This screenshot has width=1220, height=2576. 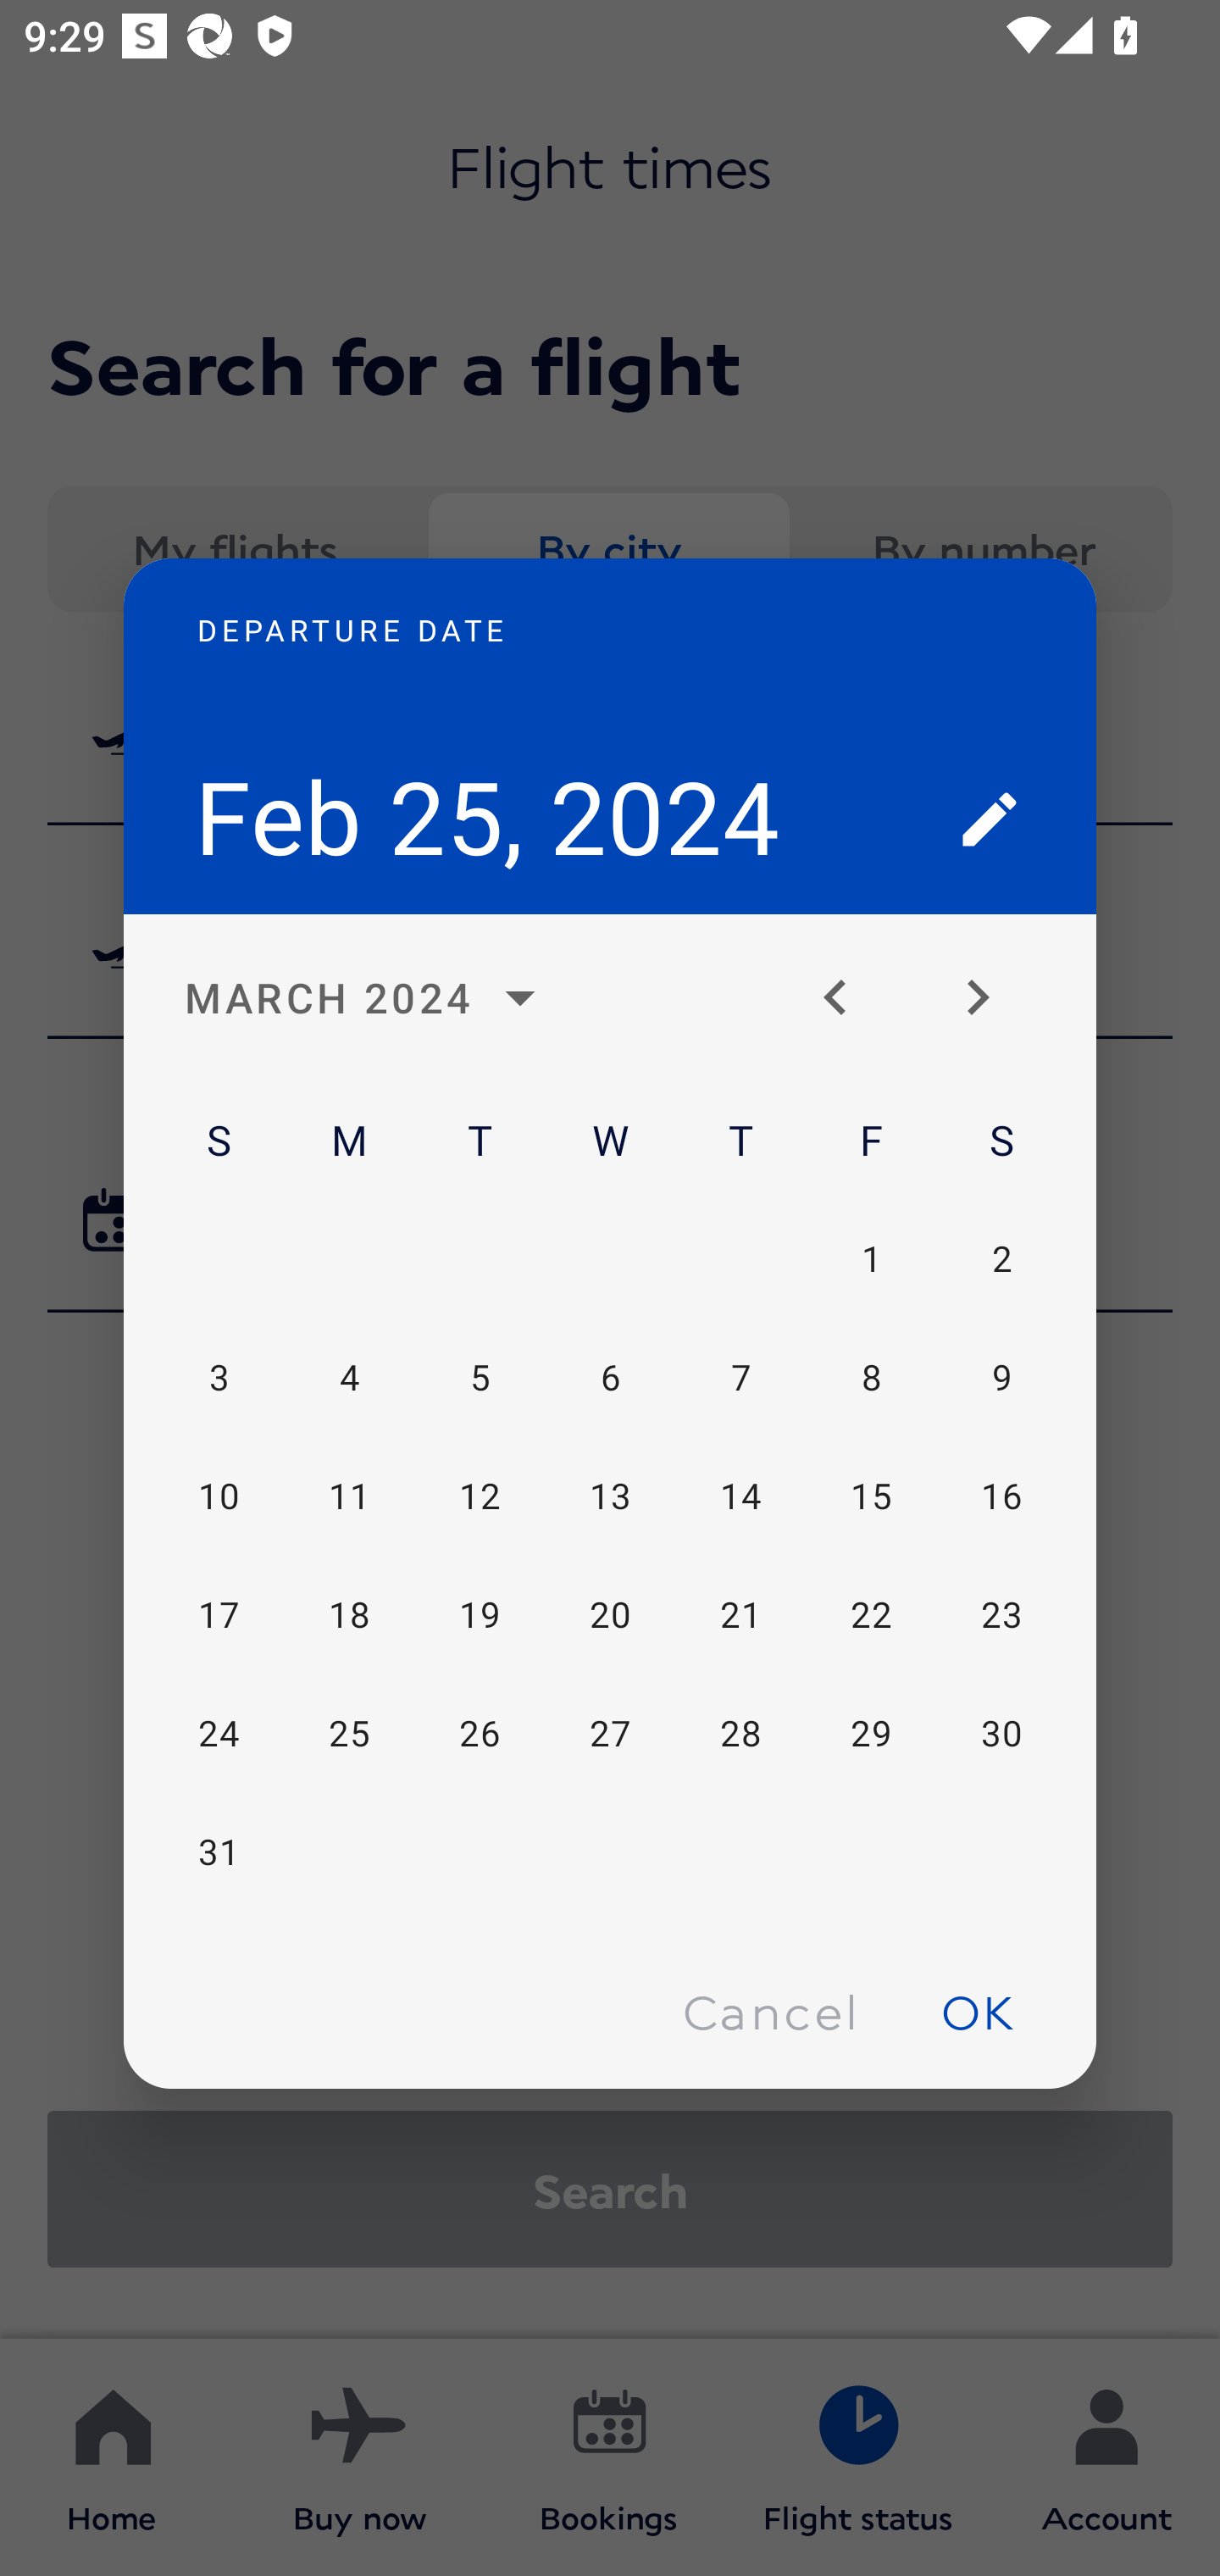 What do you see at coordinates (769, 2012) in the screenshot?
I see `Cancel` at bounding box center [769, 2012].